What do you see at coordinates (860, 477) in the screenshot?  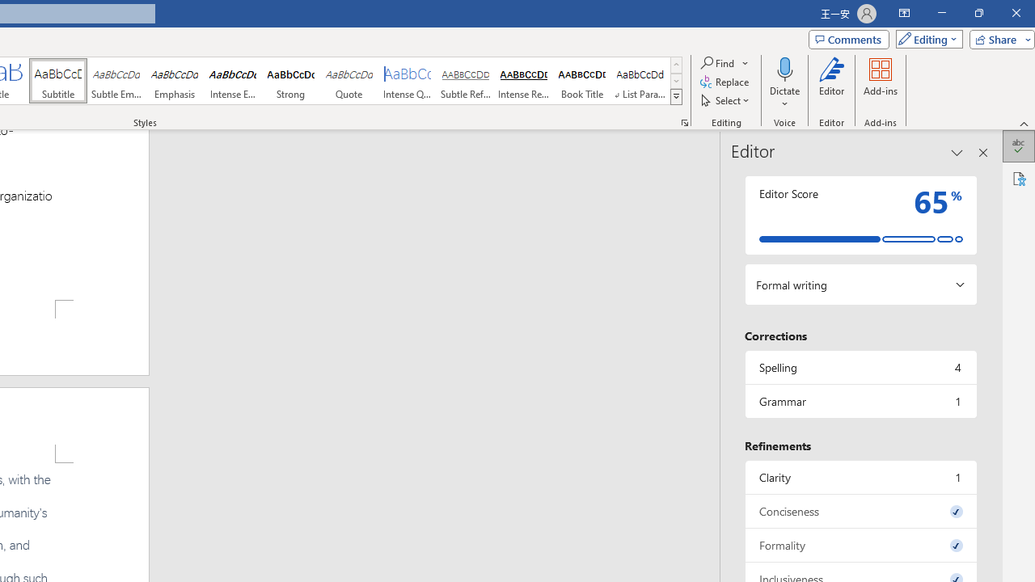 I see `Clarity, 1 issue. Press space or enter to review items.` at bounding box center [860, 477].